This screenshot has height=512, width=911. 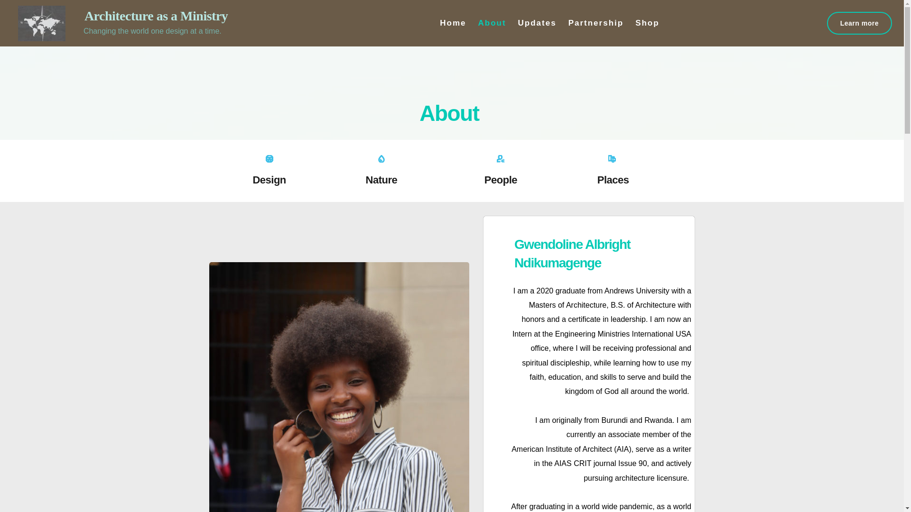 What do you see at coordinates (453, 23) in the screenshot?
I see `Home` at bounding box center [453, 23].